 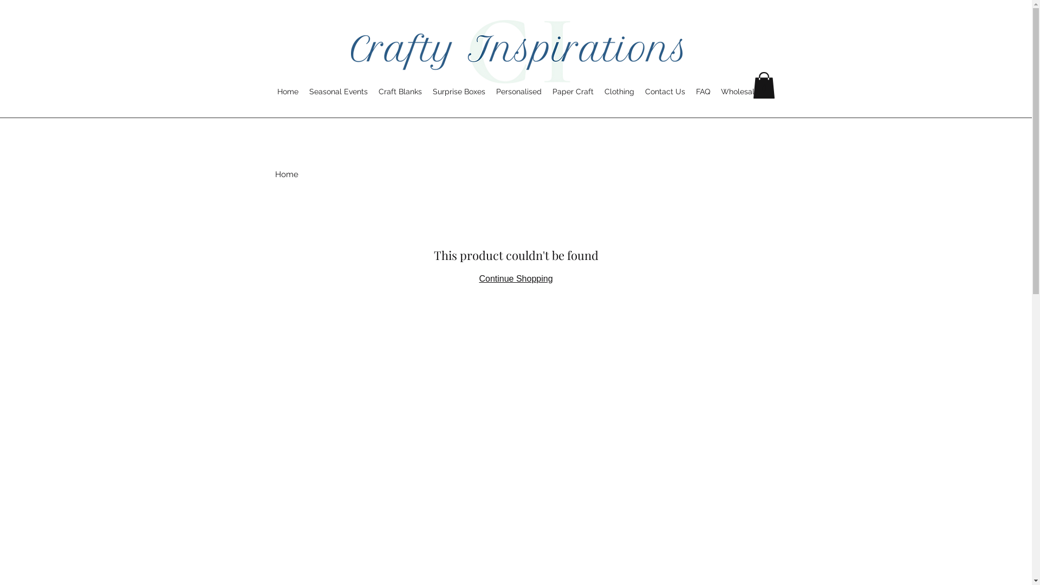 I want to click on Seasonal Events, so click(x=339, y=92).